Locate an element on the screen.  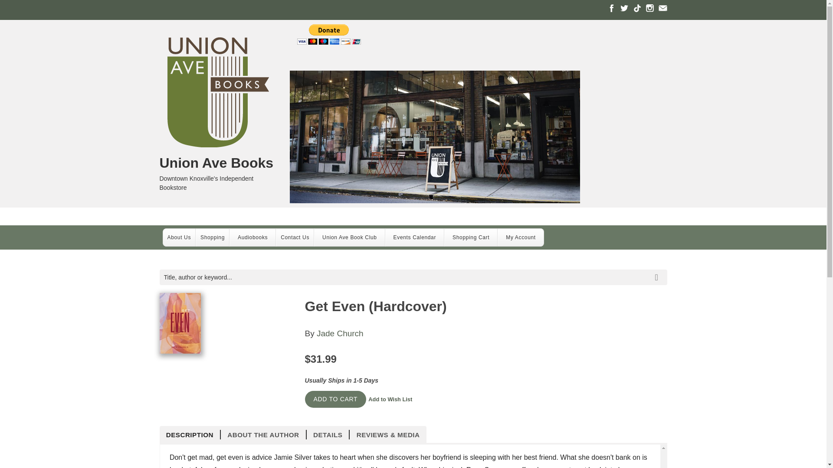
About Us is located at coordinates (180, 237).